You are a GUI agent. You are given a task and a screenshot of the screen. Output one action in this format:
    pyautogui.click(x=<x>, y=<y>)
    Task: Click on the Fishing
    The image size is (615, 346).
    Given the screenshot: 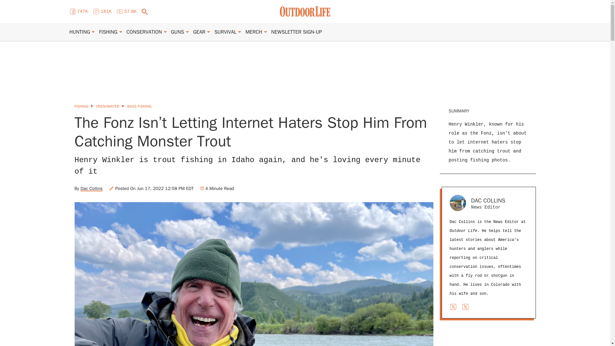 What is the action you would take?
    pyautogui.click(x=108, y=32)
    